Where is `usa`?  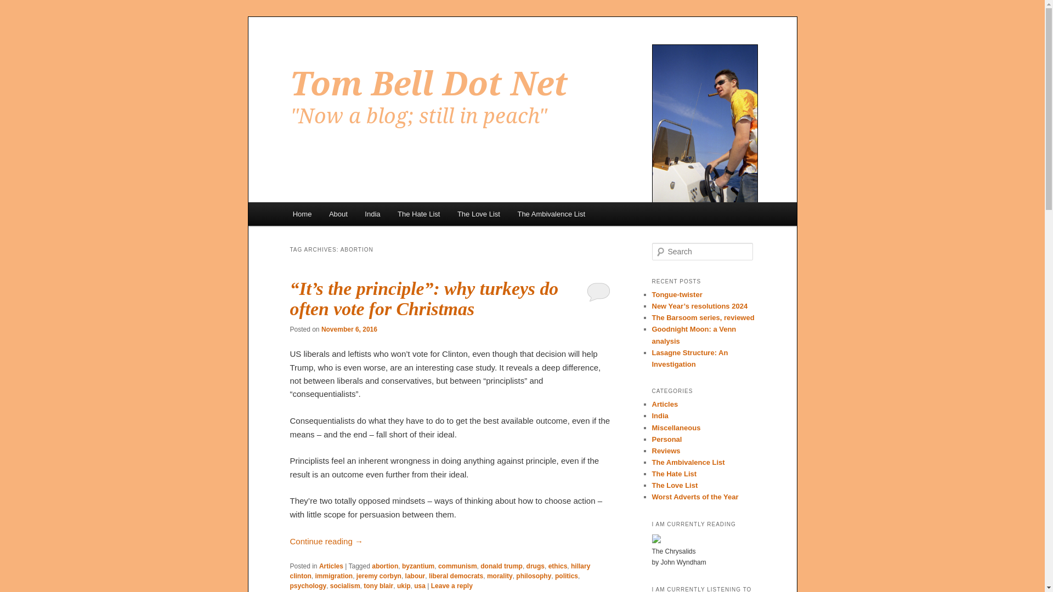
usa is located at coordinates (419, 585).